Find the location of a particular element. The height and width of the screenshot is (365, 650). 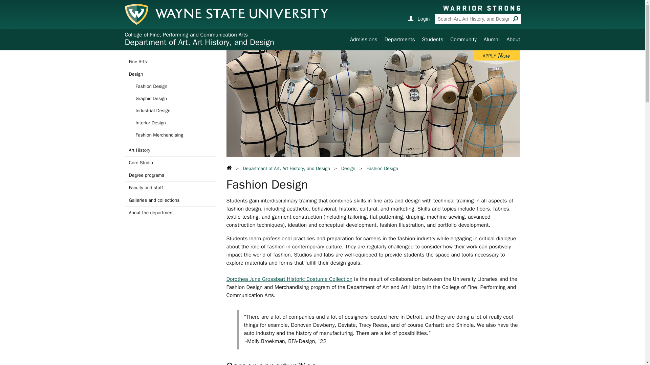

Students is located at coordinates (433, 39).